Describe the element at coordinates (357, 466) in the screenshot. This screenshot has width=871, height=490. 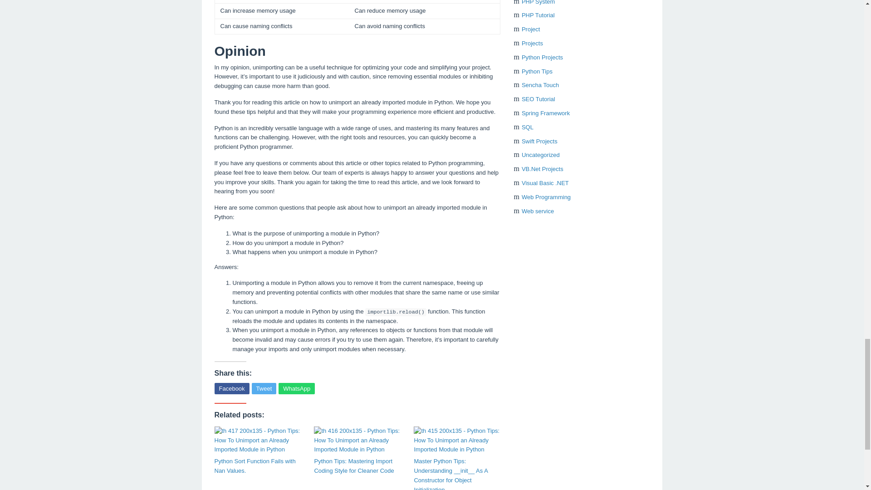
I see `Python Tips: Mastering Import Coding Style for Cleaner Code` at that location.